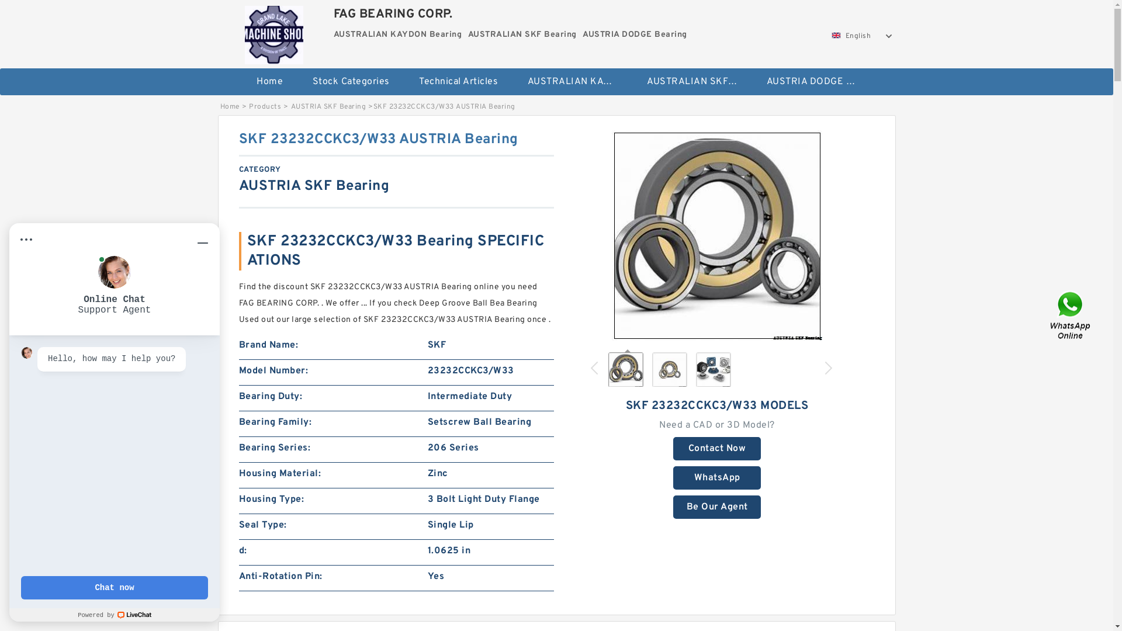  I want to click on Be Our Agent, so click(717, 507).